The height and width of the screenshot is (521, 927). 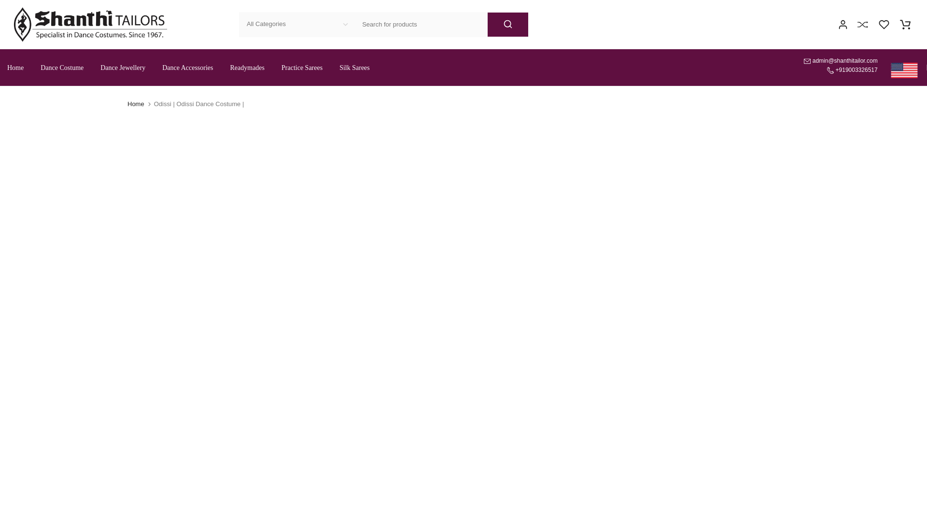 I want to click on Dance Costume, so click(x=62, y=68).